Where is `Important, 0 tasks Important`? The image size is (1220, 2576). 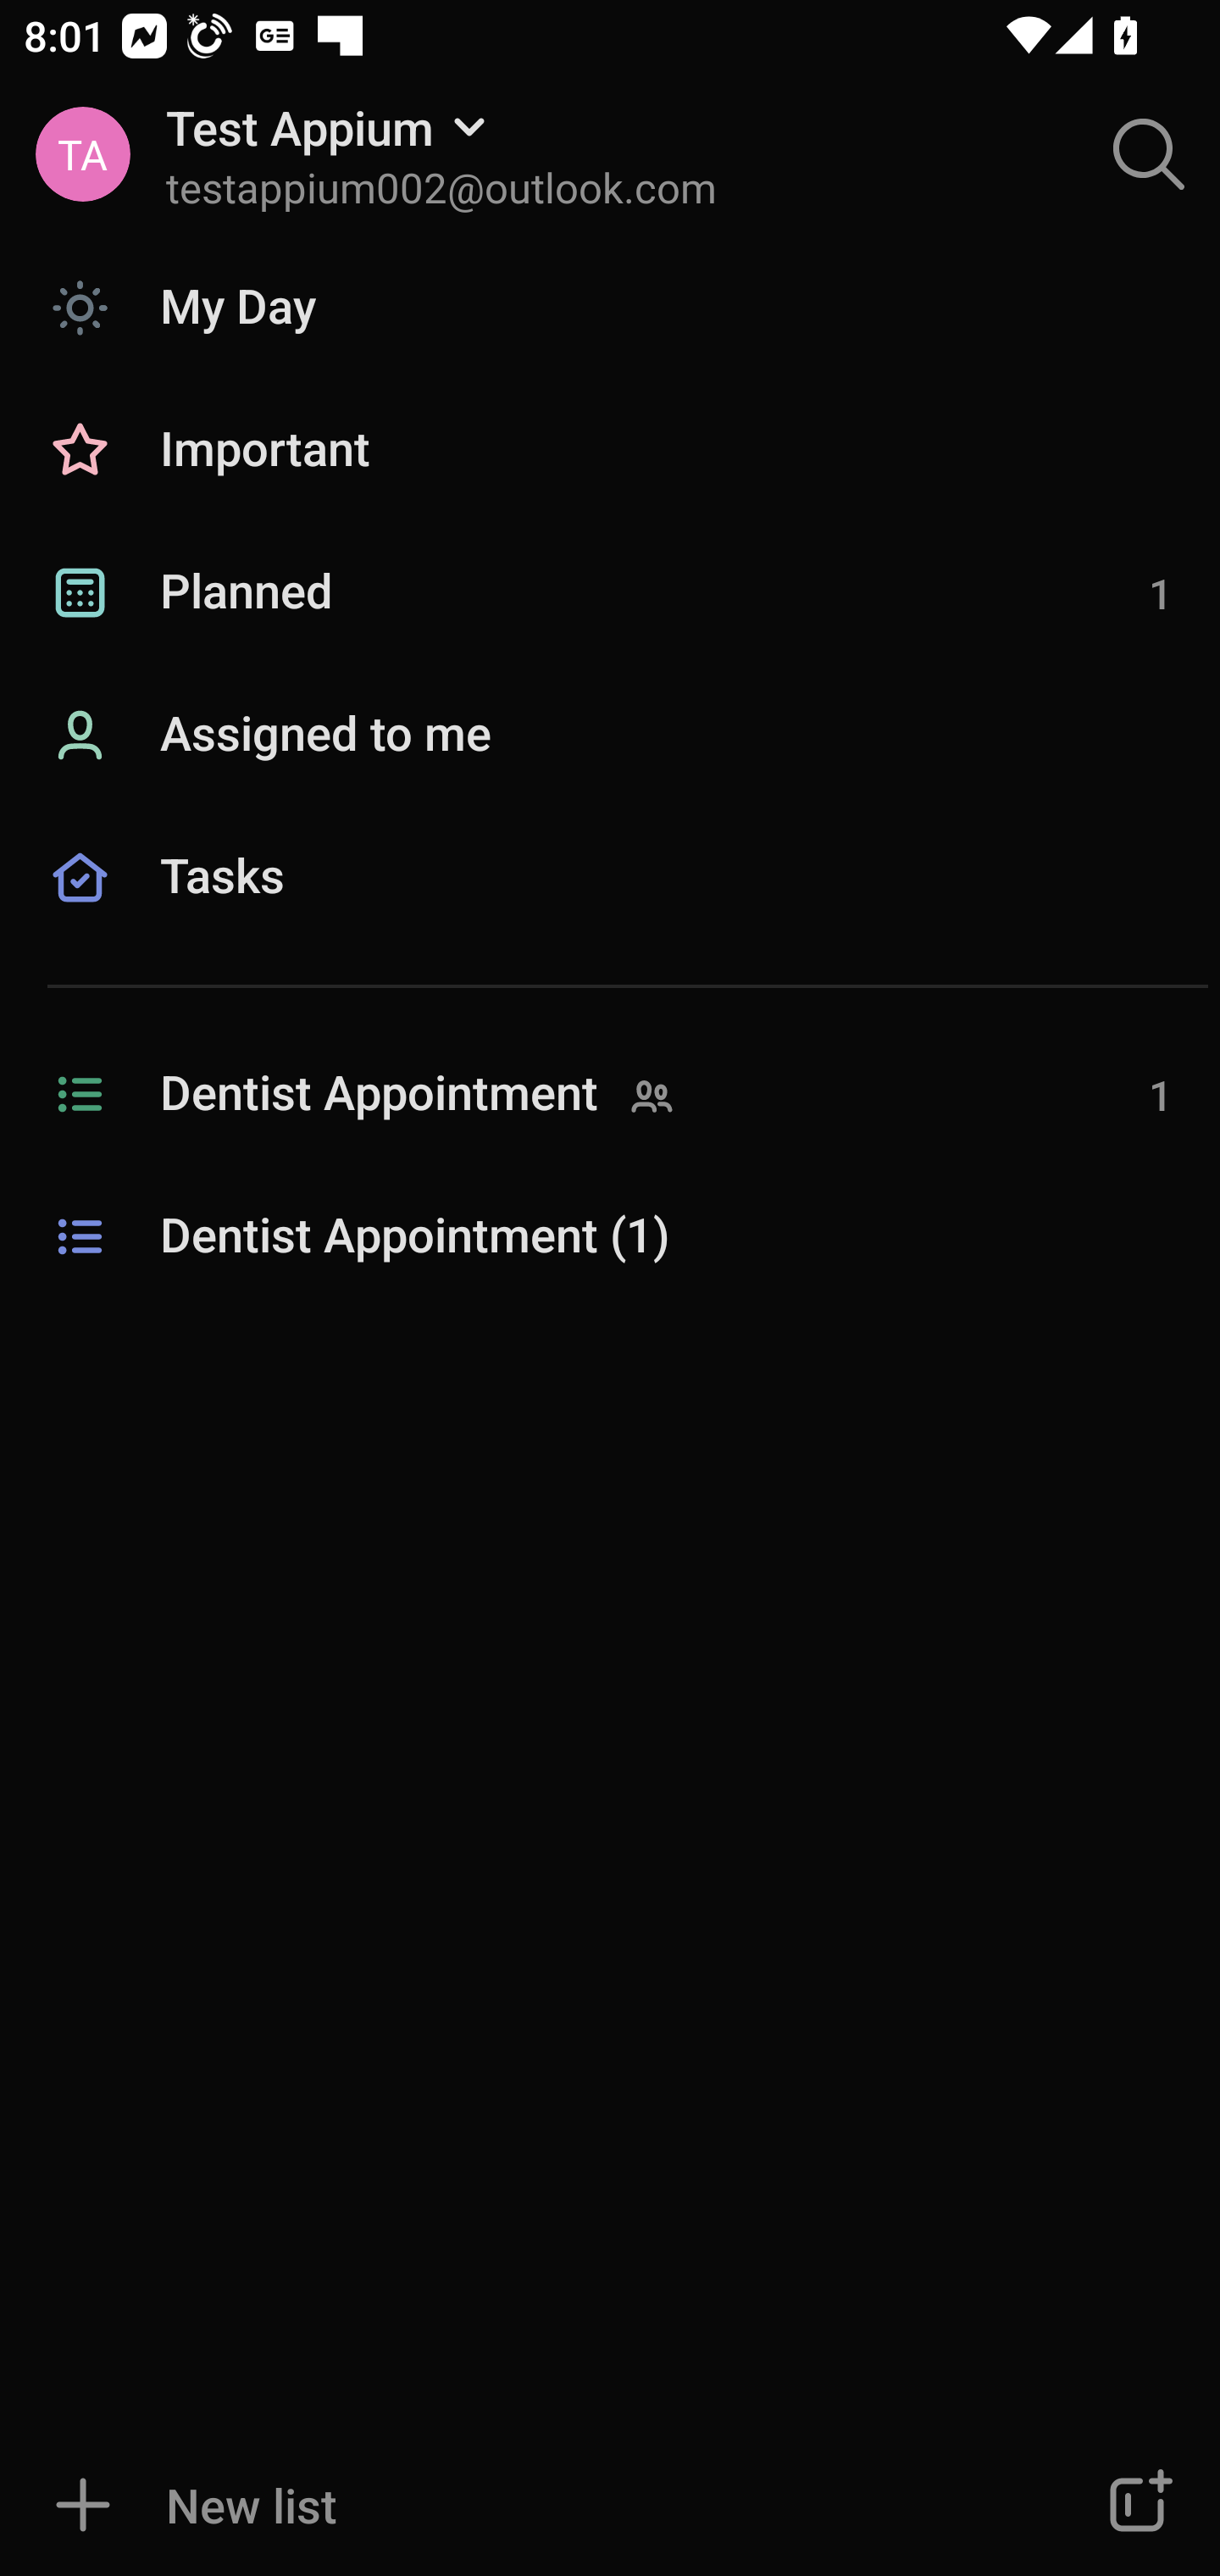 Important, 0 tasks Important is located at coordinates (610, 451).